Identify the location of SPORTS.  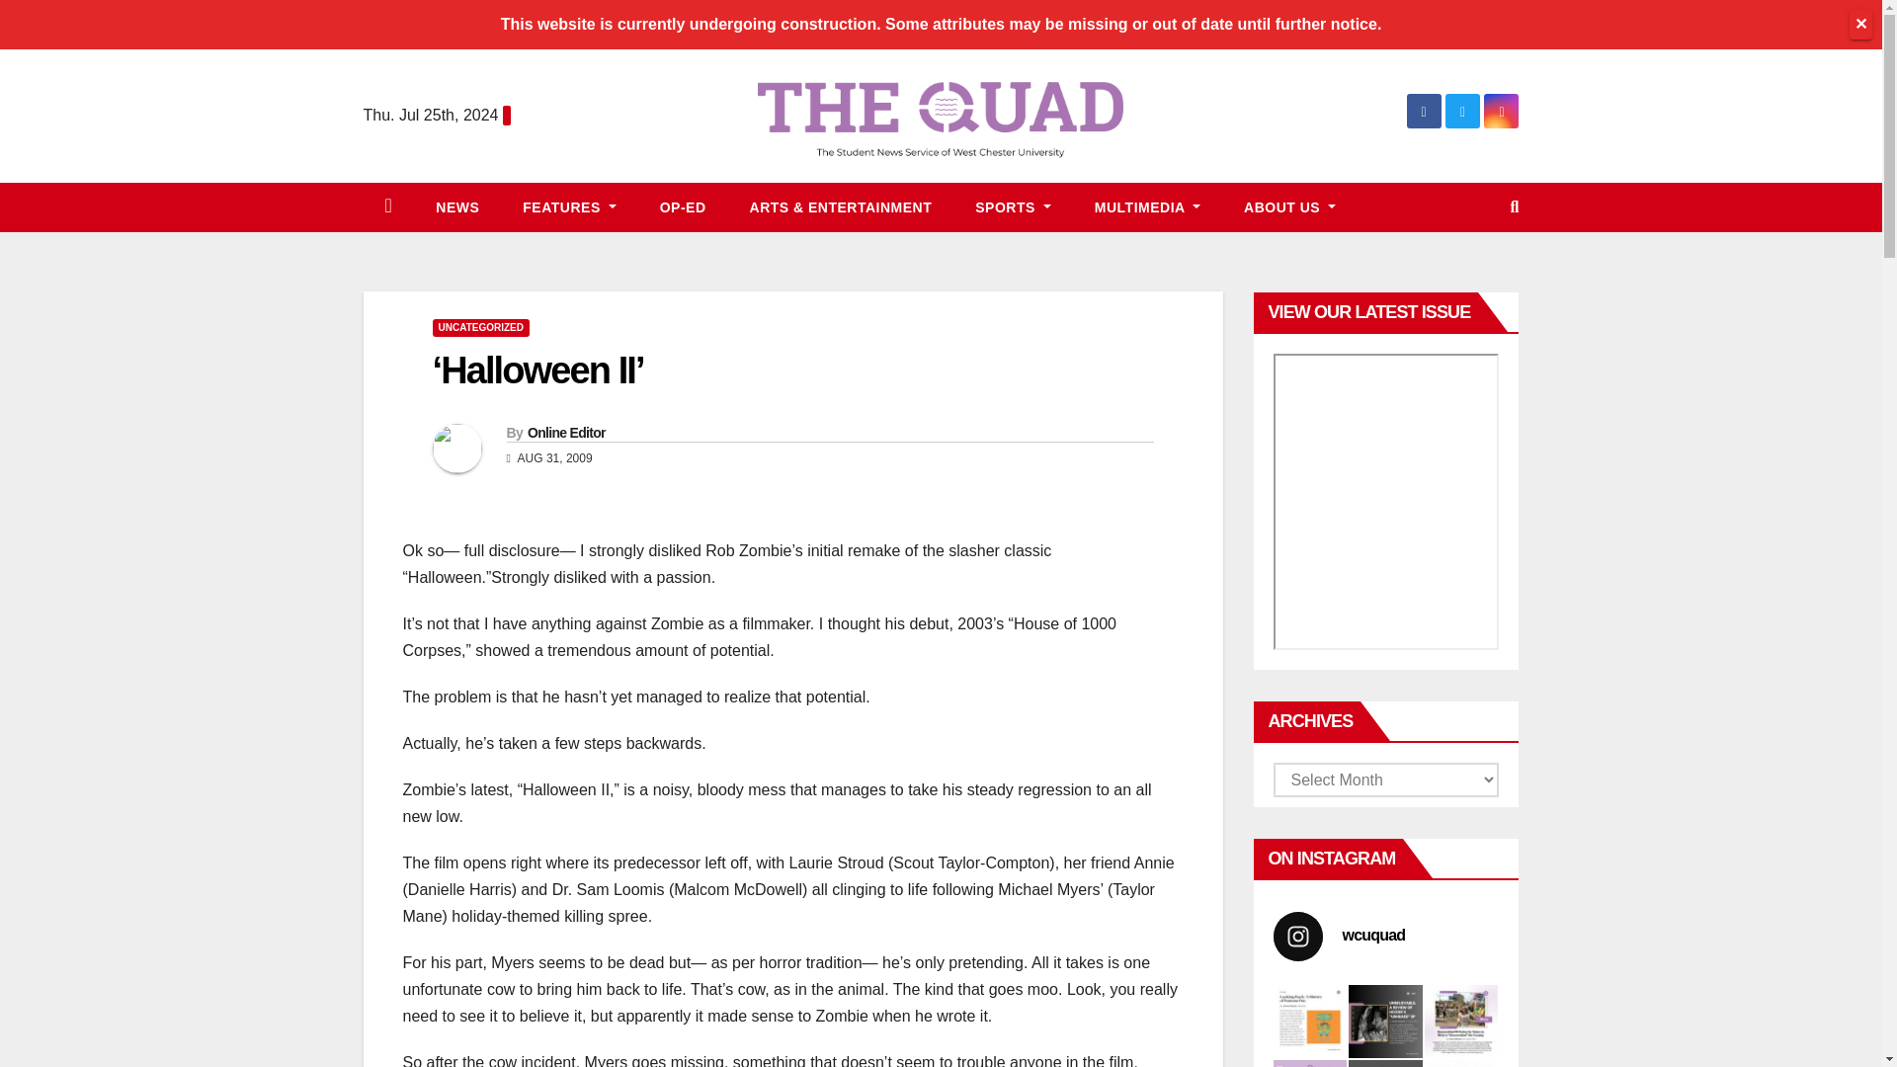
(1014, 207).